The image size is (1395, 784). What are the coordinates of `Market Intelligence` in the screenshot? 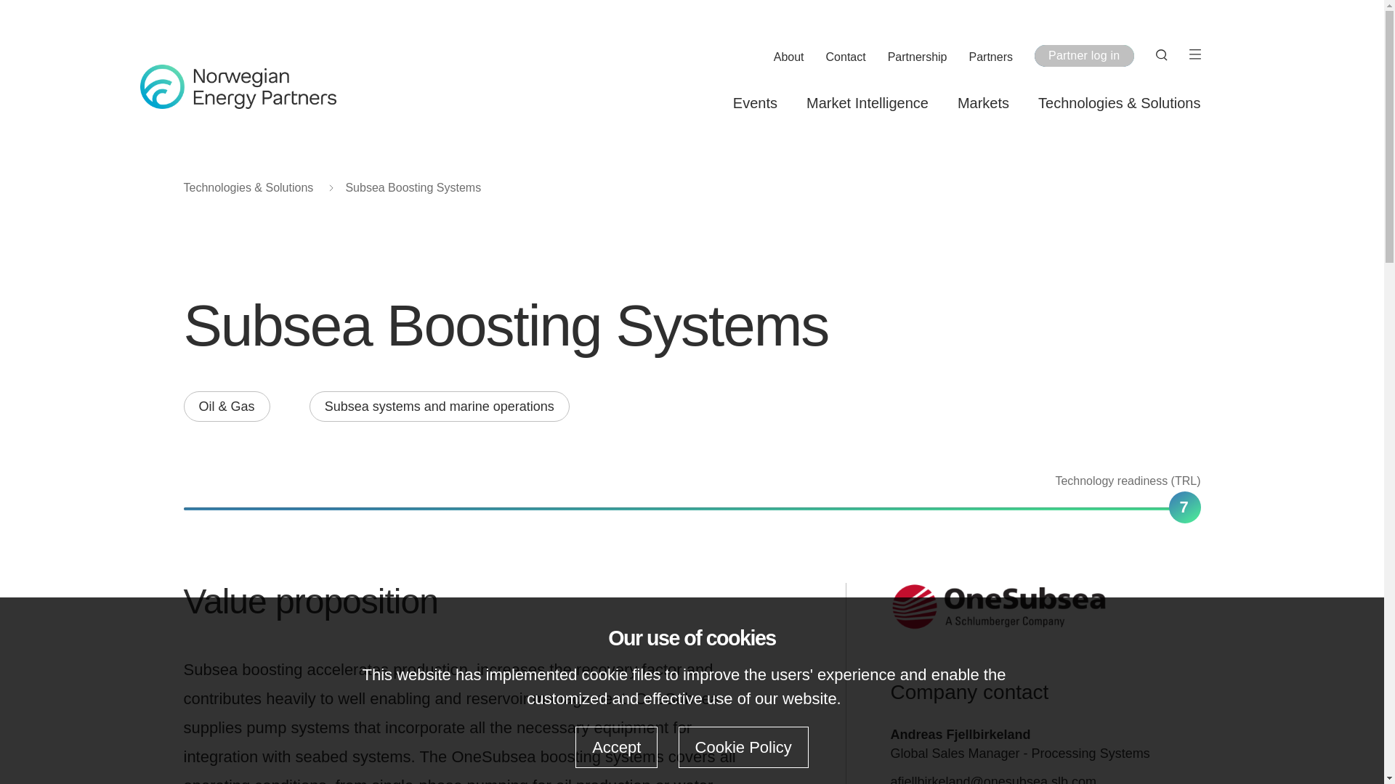 It's located at (868, 103).